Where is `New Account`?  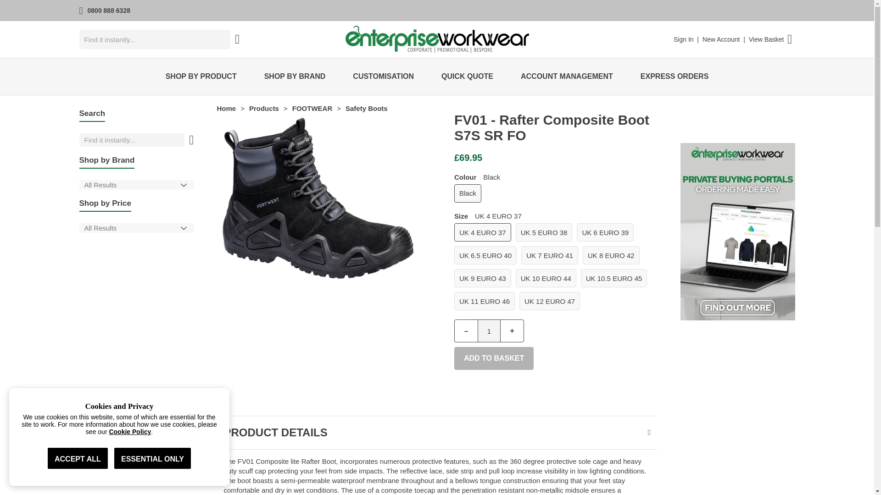
New Account is located at coordinates (721, 39).